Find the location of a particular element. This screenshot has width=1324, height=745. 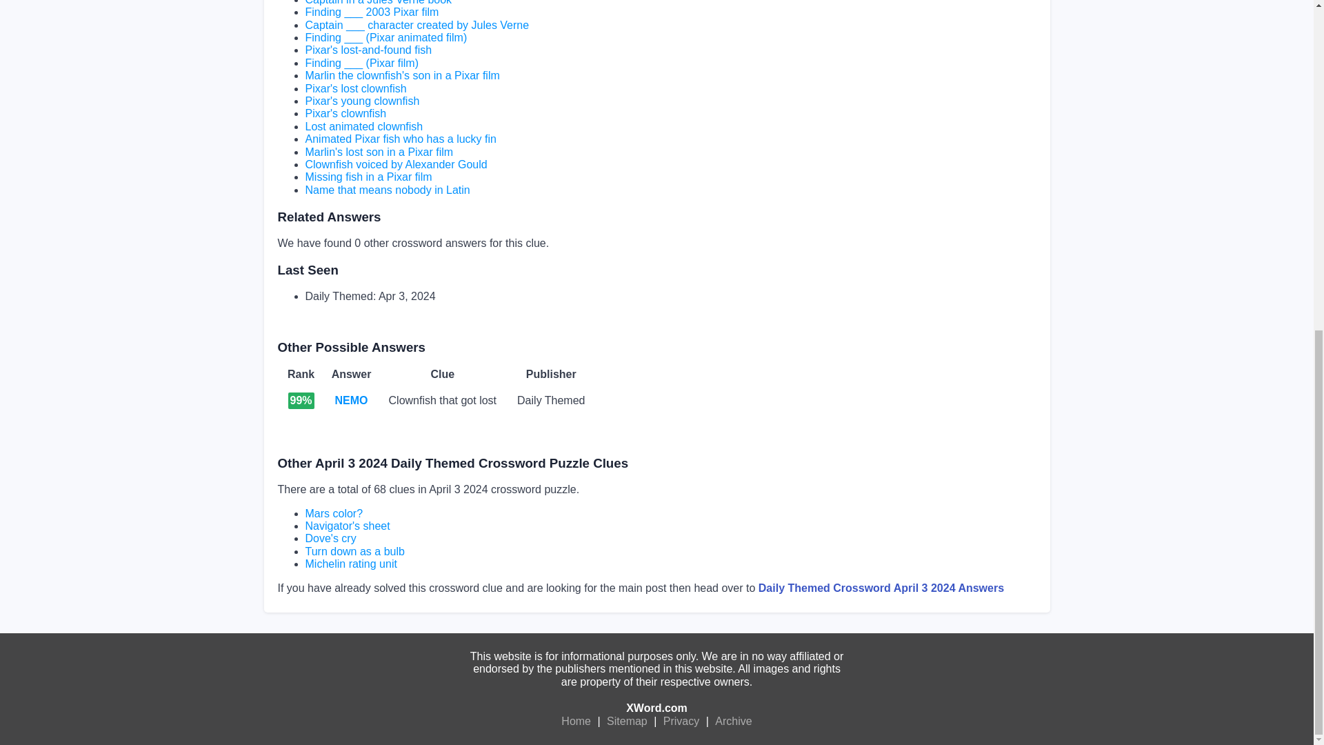

Daily Themed Crossword April 3 2024 Answers is located at coordinates (881, 588).